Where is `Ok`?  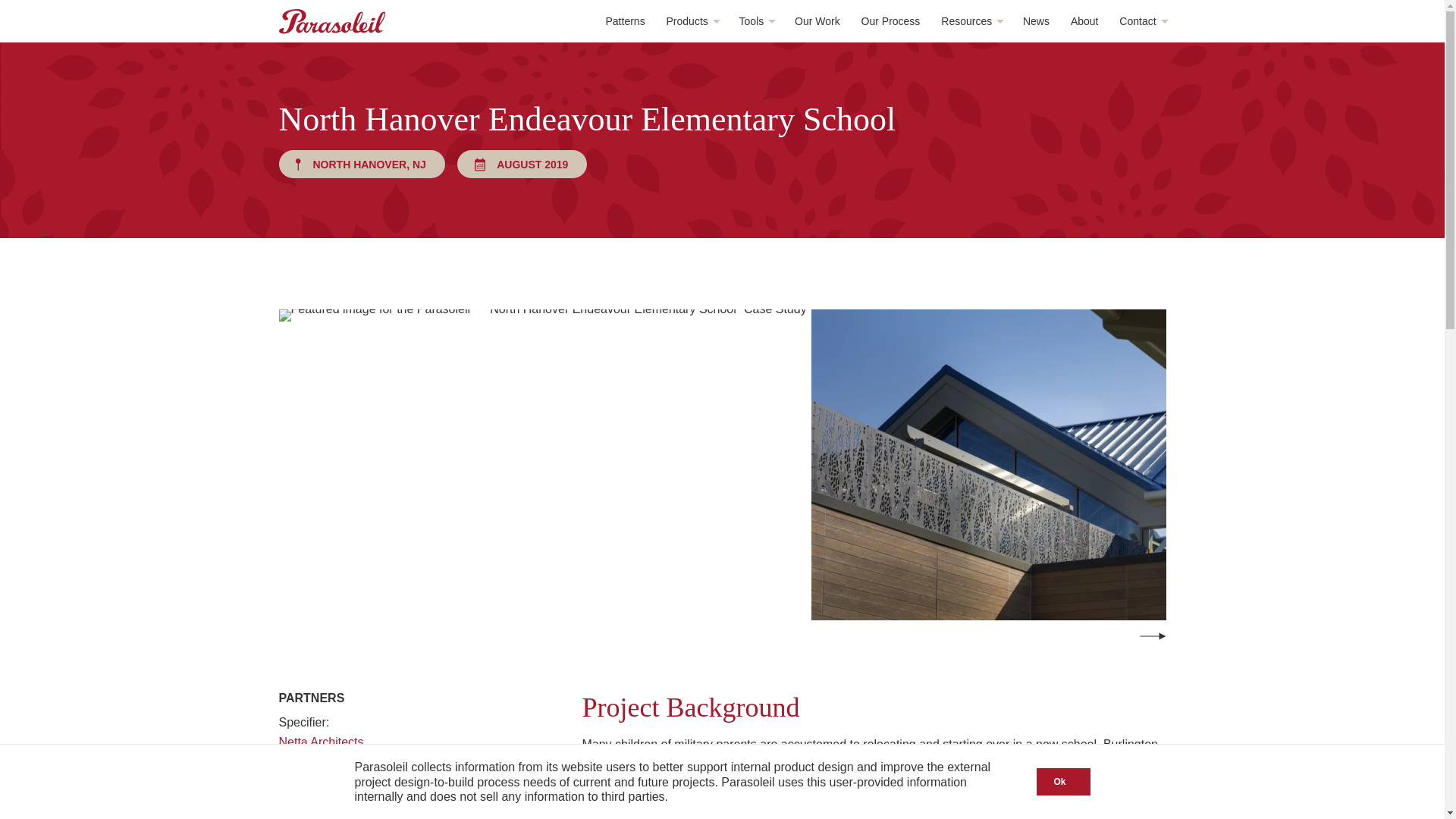
Ok is located at coordinates (1063, 781).